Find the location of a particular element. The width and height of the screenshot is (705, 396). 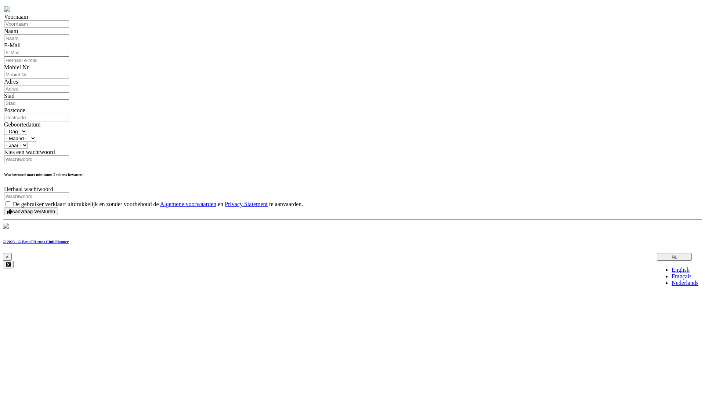

NL is located at coordinates (674, 257).